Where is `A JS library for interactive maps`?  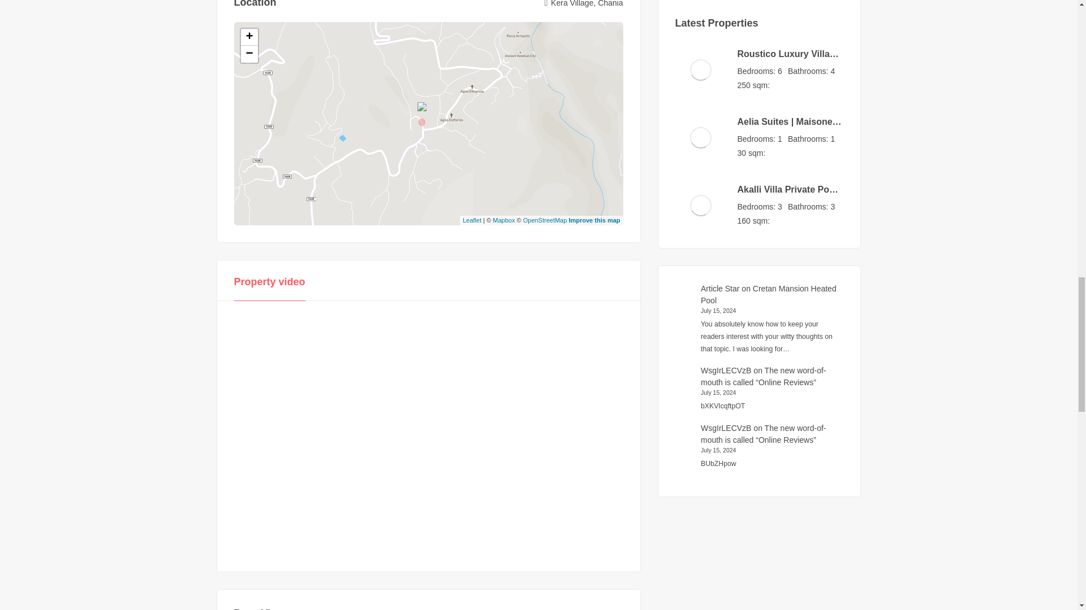 A JS library for interactive maps is located at coordinates (472, 220).